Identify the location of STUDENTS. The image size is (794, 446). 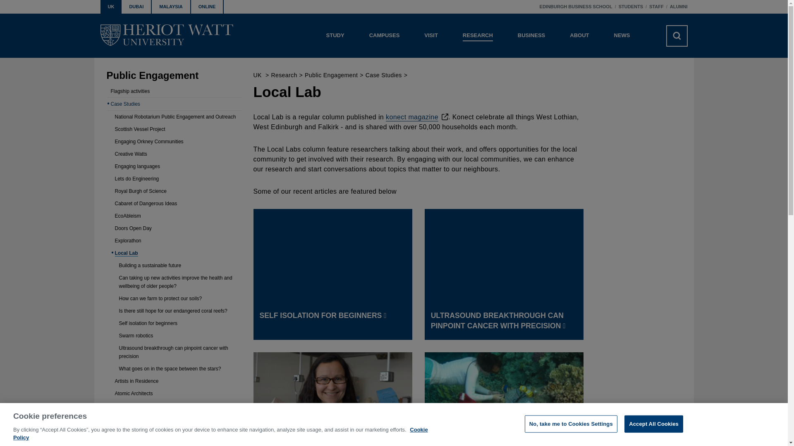
(631, 7).